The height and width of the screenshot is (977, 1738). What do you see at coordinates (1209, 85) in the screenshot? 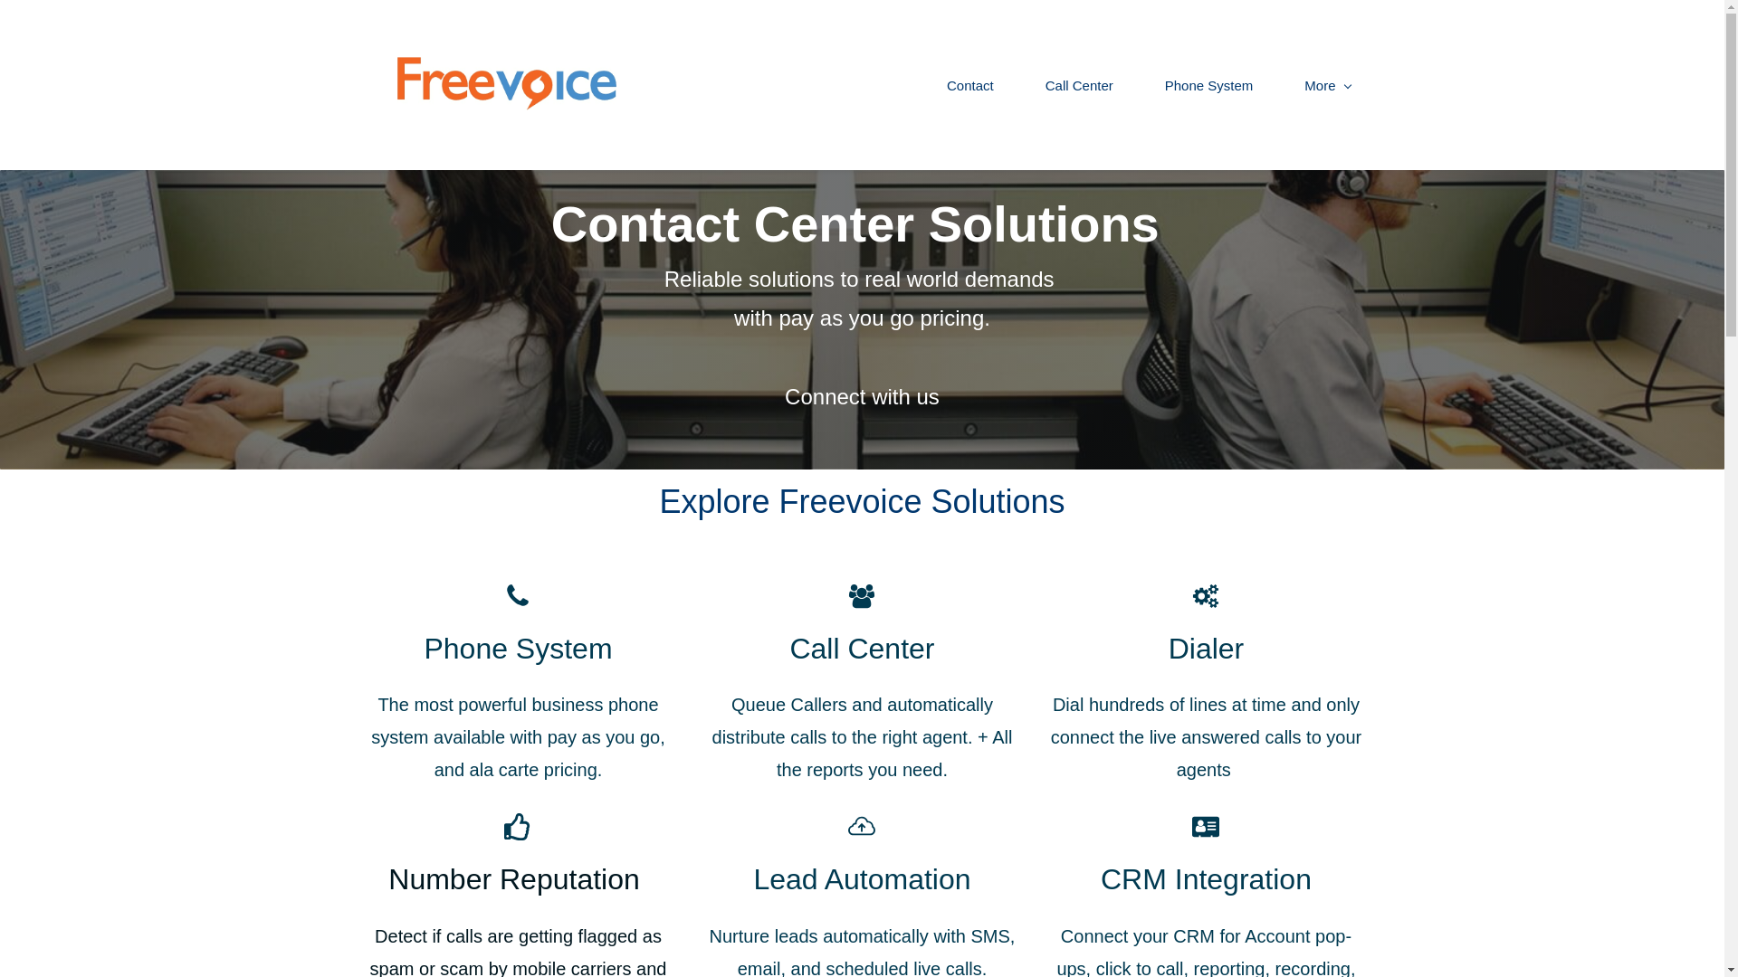
I see `Phone System` at bounding box center [1209, 85].